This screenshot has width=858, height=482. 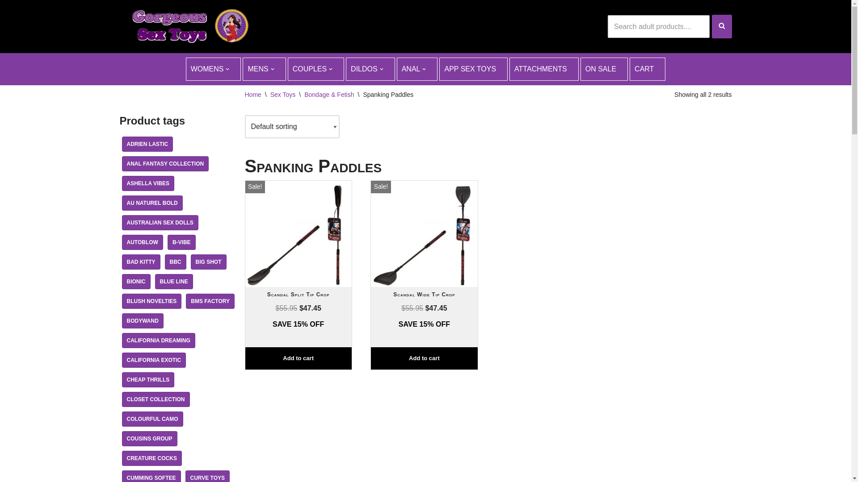 What do you see at coordinates (544, 69) in the screenshot?
I see `ATTACHMENTS` at bounding box center [544, 69].